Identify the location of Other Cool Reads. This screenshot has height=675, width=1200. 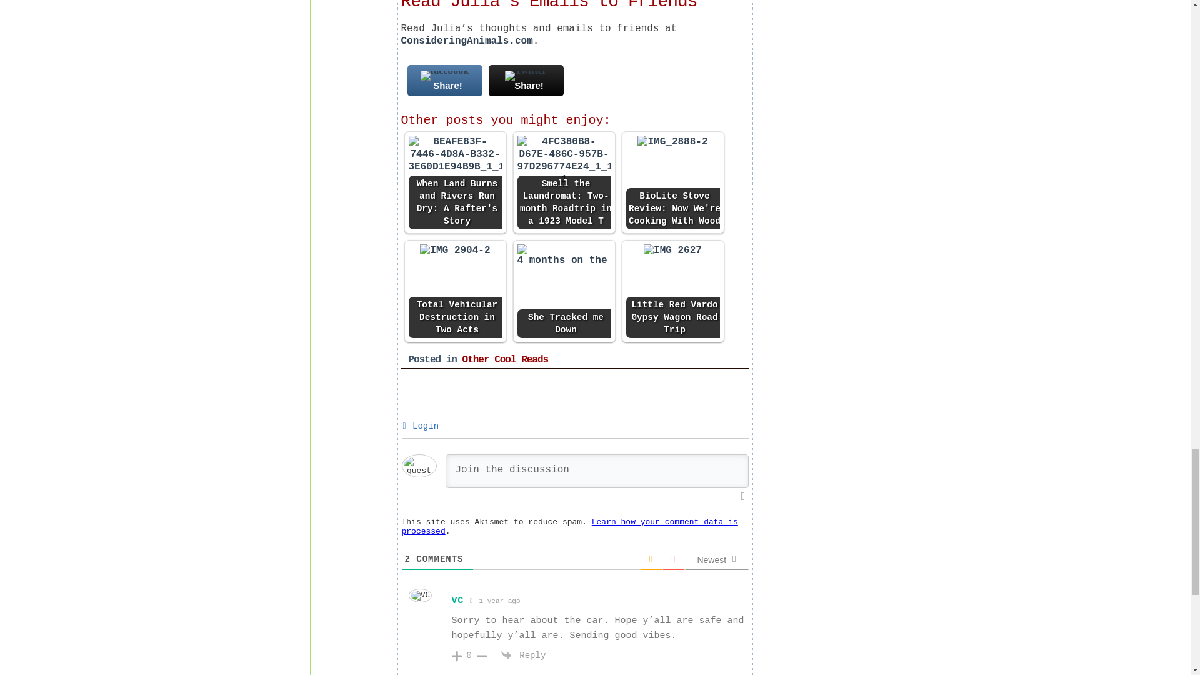
(505, 360).